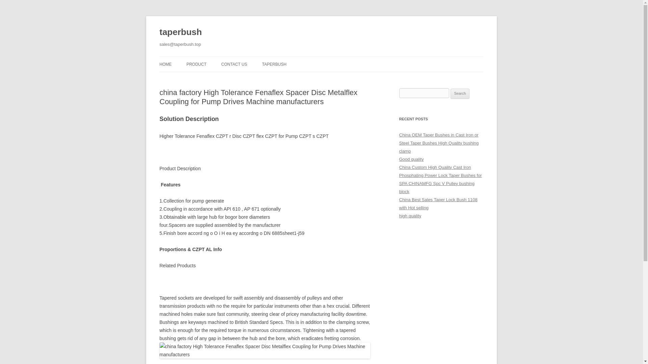 The width and height of the screenshot is (648, 364). Describe the element at coordinates (196, 64) in the screenshot. I see `PRODUCT` at that location.